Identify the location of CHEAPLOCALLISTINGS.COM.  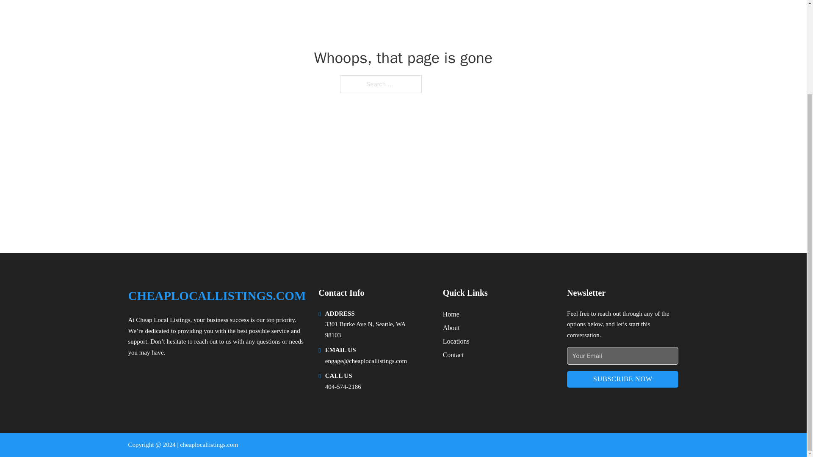
(216, 296).